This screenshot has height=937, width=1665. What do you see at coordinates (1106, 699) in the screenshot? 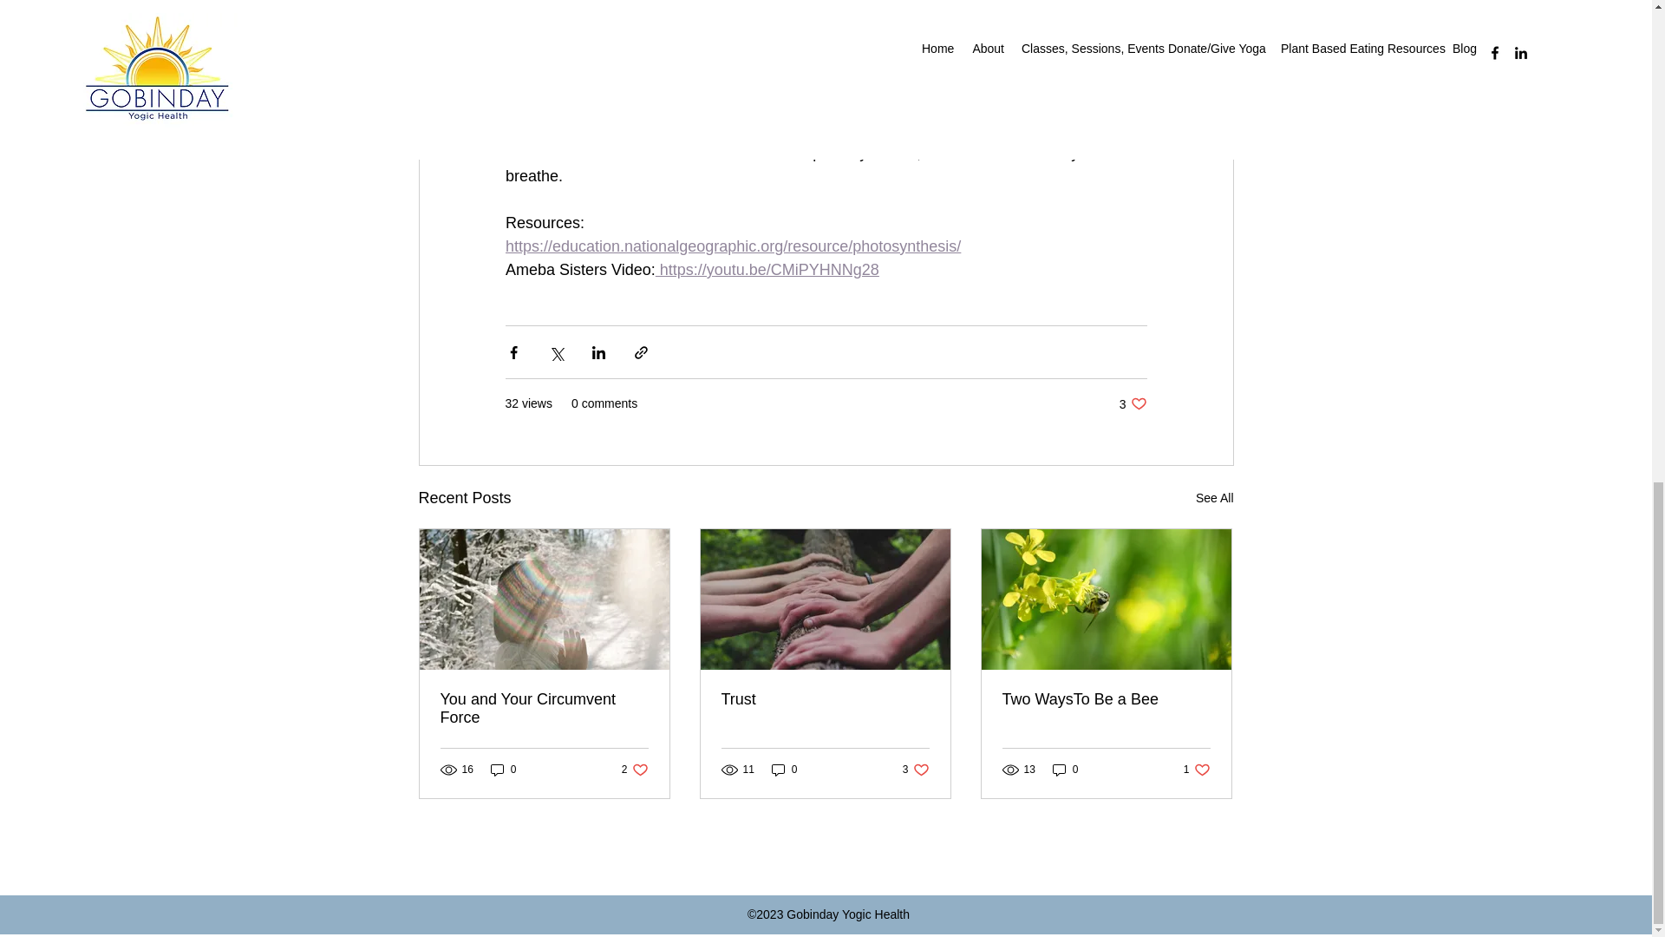
I see `Two WaysTo Be a Bee` at bounding box center [1106, 699].